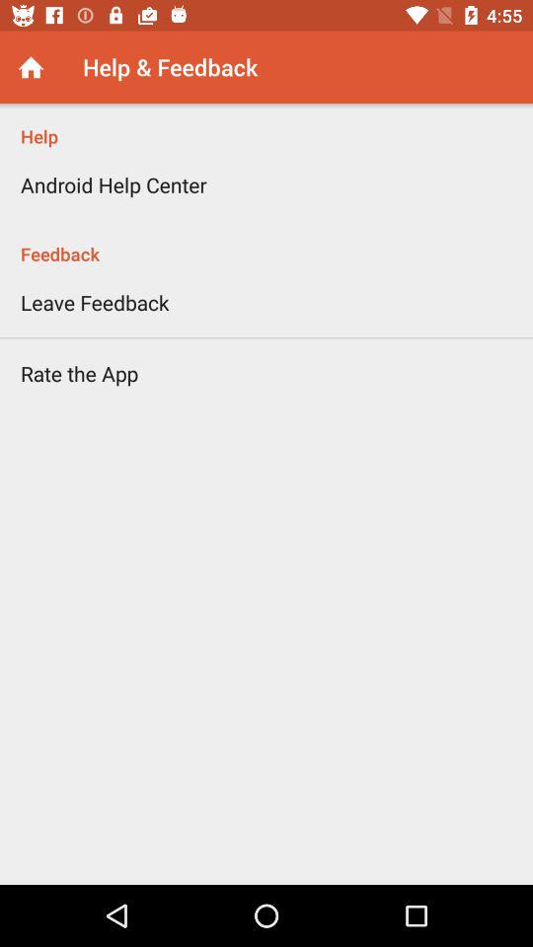  I want to click on click rate the app, so click(79, 373).